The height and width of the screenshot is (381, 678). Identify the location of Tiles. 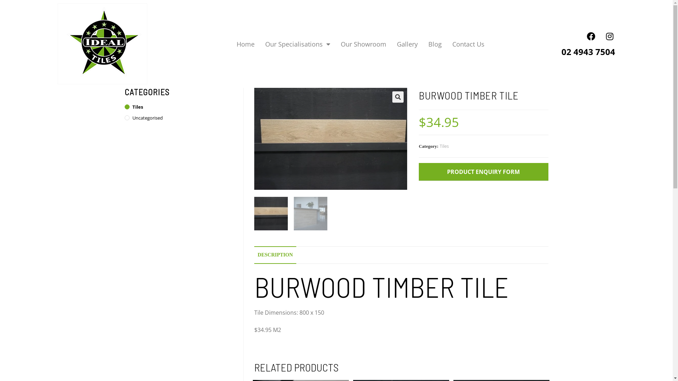
(178, 107).